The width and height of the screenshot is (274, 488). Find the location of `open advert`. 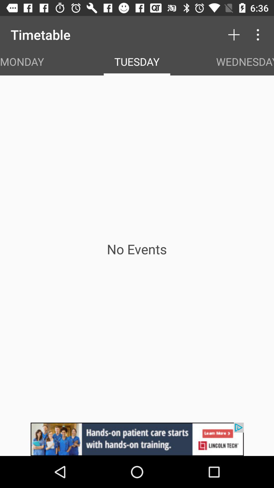

open advert is located at coordinates (137, 439).